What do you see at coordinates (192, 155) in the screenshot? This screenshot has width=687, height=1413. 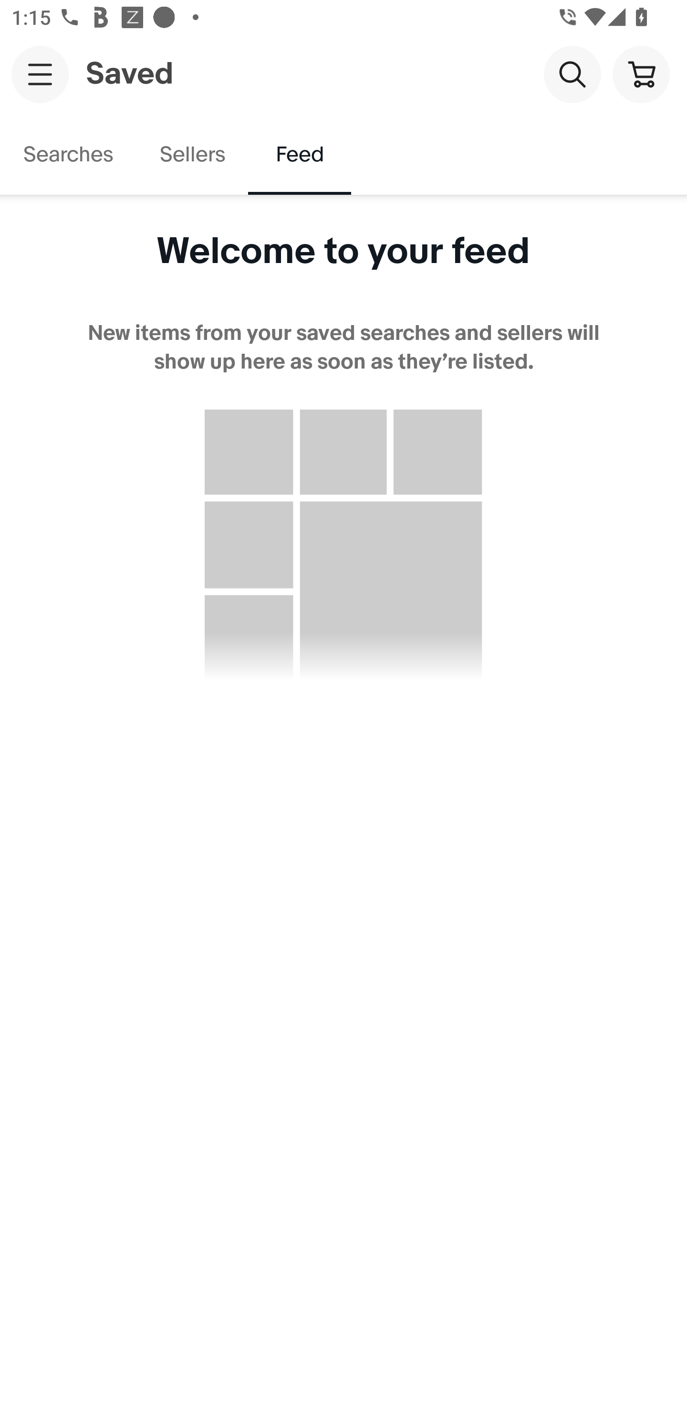 I see `Sellers` at bounding box center [192, 155].